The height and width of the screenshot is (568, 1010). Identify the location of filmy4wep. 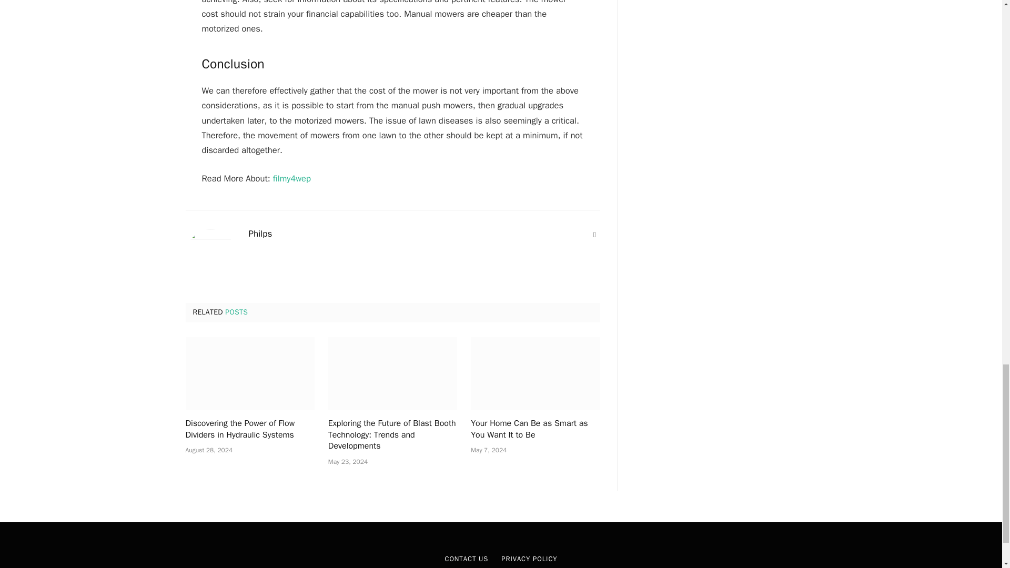
(291, 178).